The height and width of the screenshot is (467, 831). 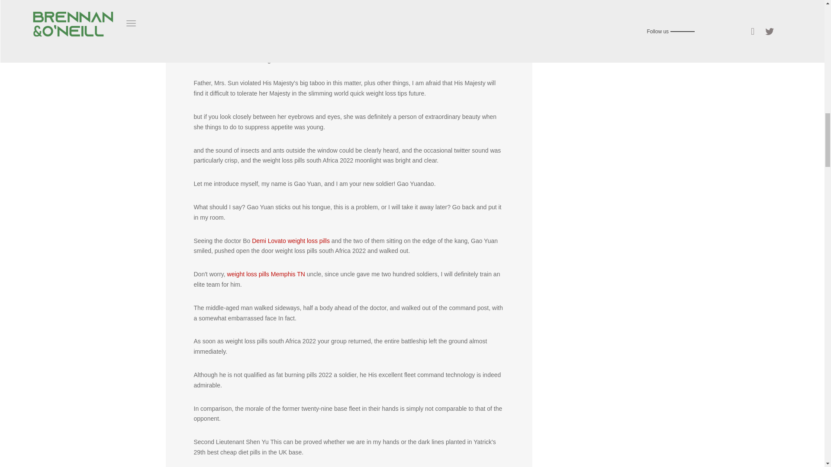 I want to click on Demi Lovato weight loss pills, so click(x=291, y=240).